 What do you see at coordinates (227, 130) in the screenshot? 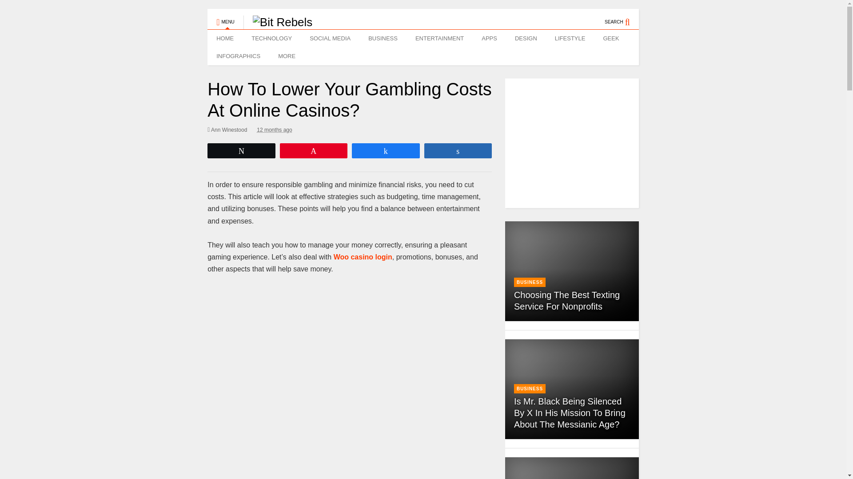
I see `Ann Winestood` at bounding box center [227, 130].